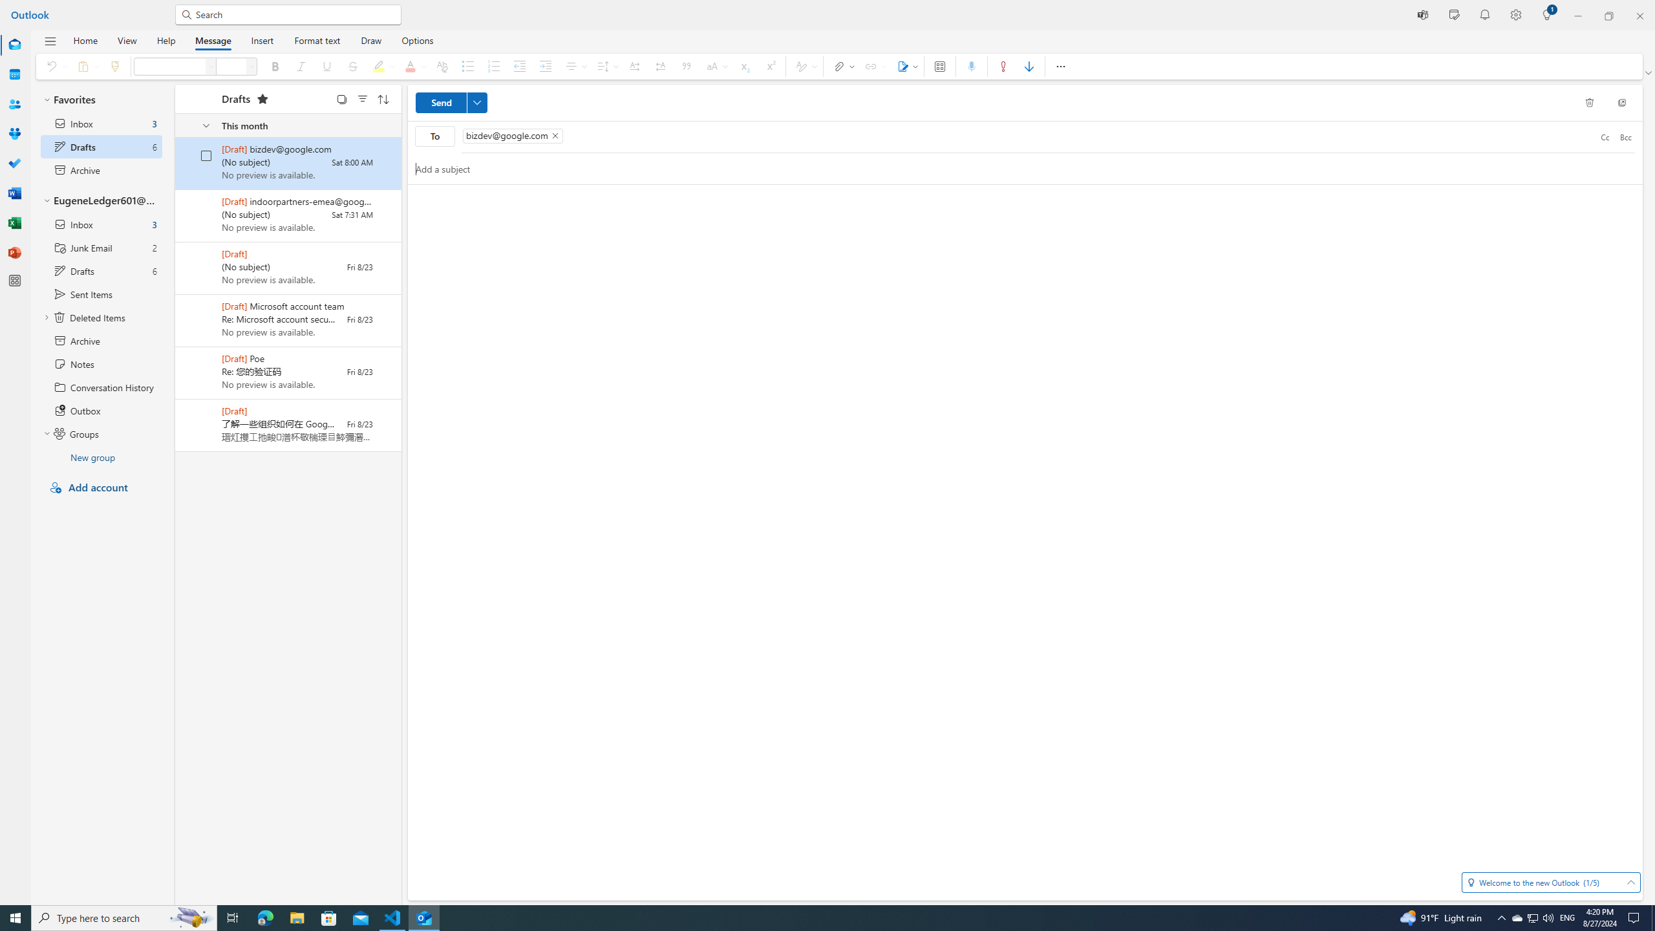 Image resolution: width=1655 pixels, height=931 pixels. I want to click on Undo, so click(54, 66).